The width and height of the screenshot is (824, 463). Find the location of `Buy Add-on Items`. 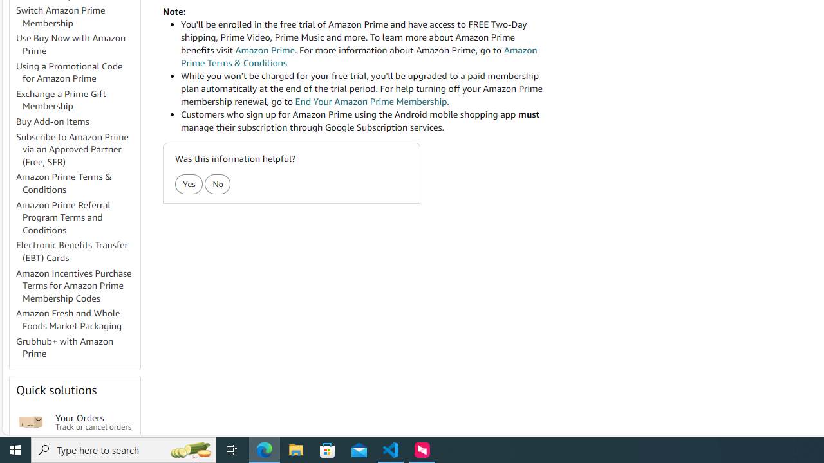

Buy Add-on Items is located at coordinates (77, 122).